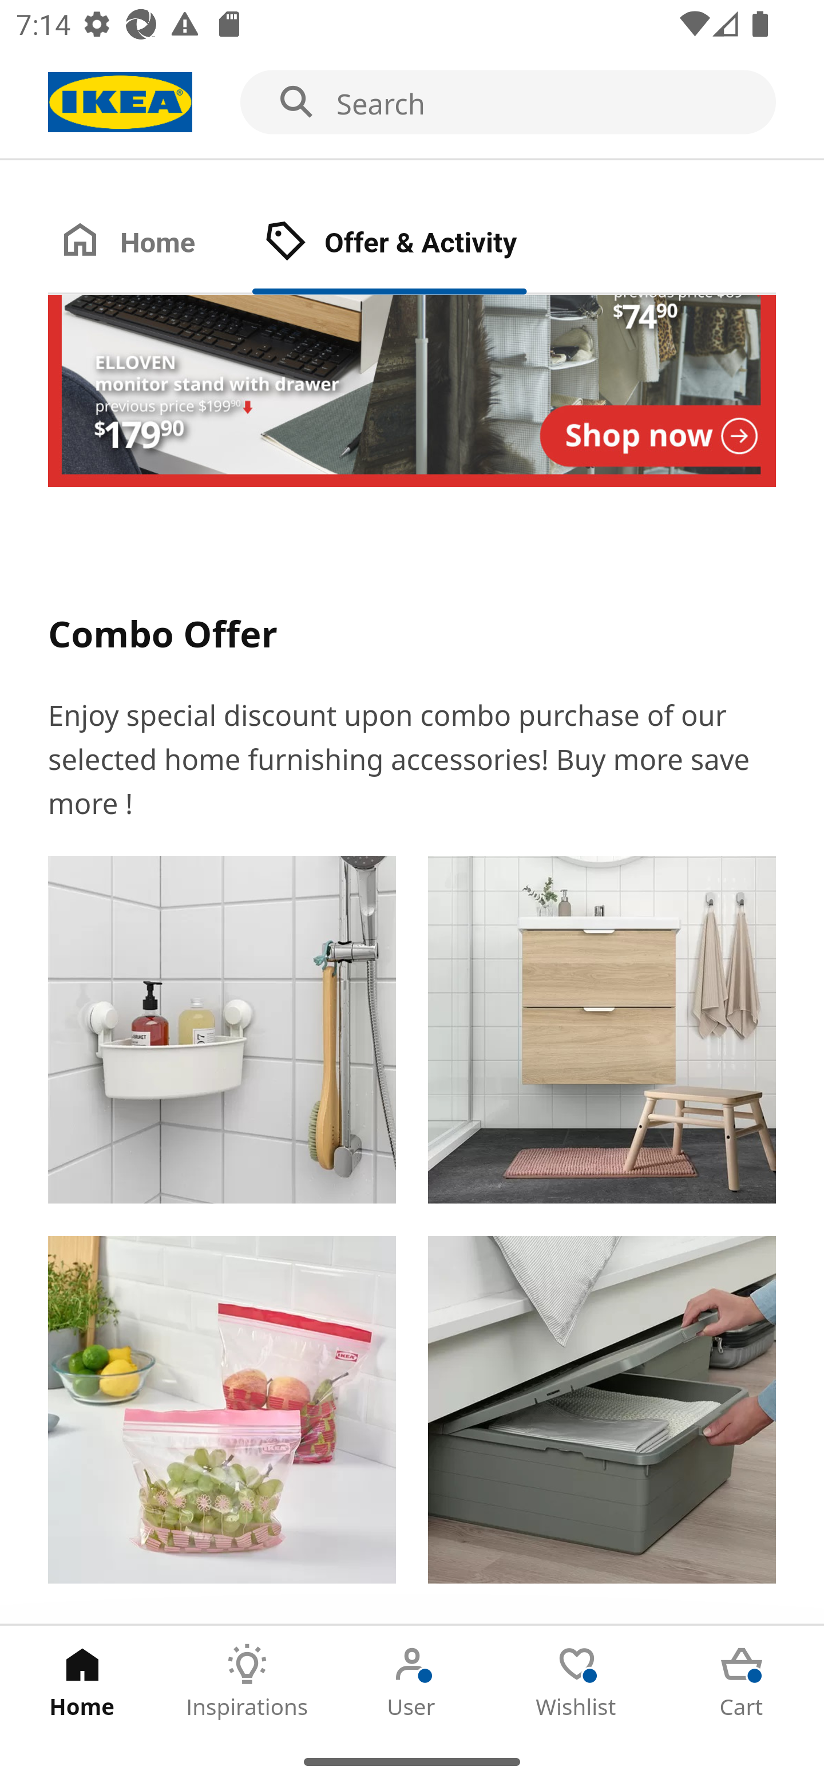 The image size is (824, 1786). Describe the element at coordinates (412, 1681) in the screenshot. I see `User
Tab 3 of 5` at that location.